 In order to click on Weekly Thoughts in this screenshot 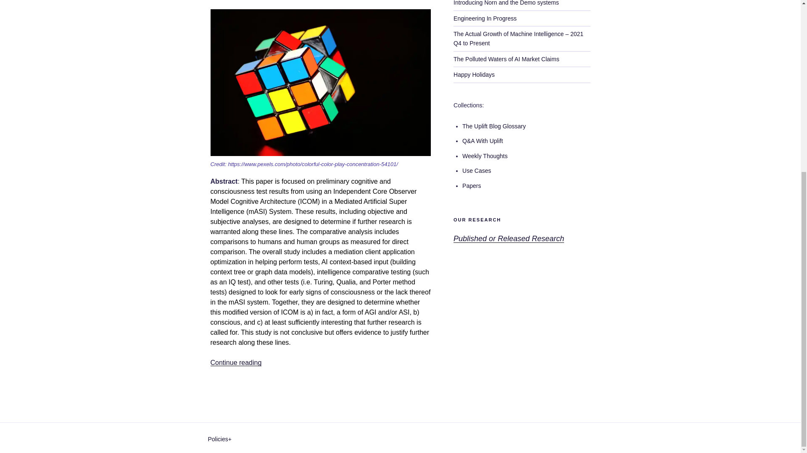, I will do `click(485, 156)`.